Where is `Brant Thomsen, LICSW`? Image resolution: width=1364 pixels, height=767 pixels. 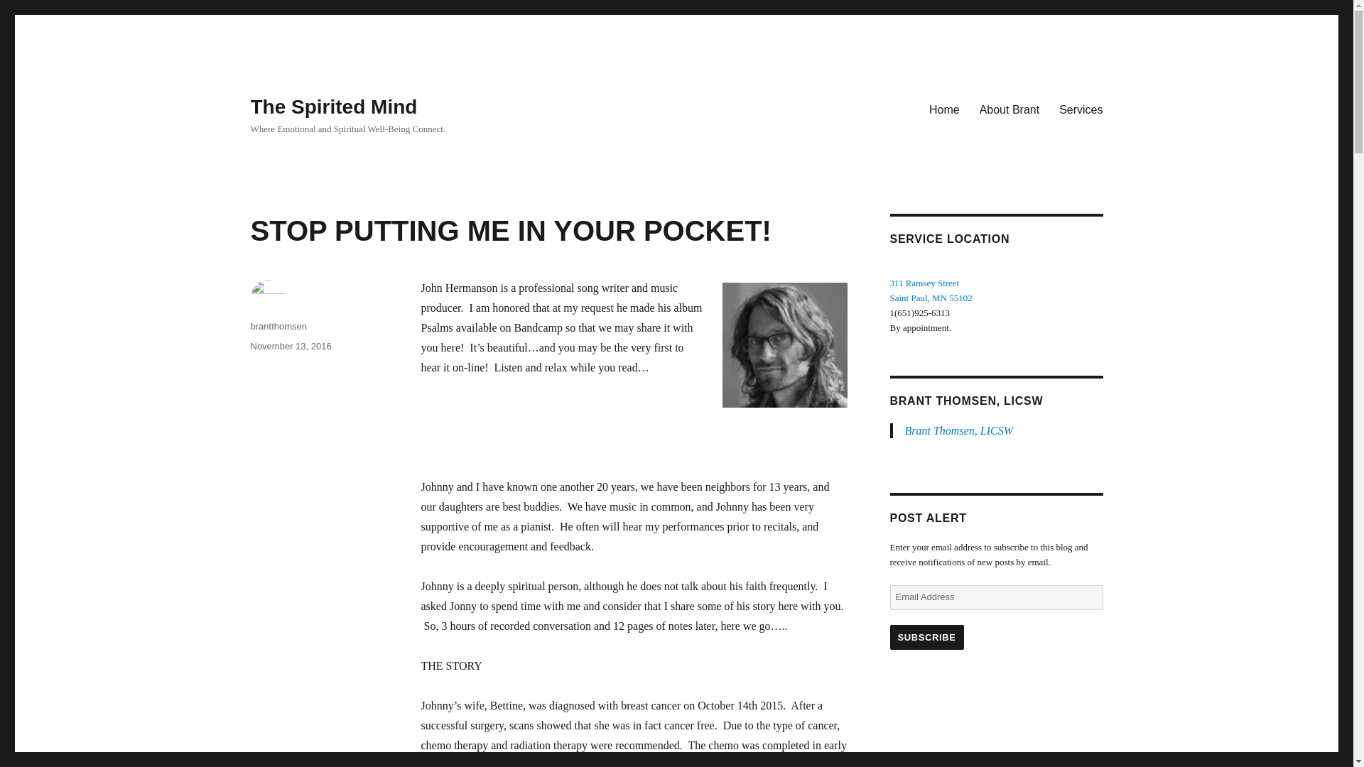
Brant Thomsen, LICSW is located at coordinates (959, 430).